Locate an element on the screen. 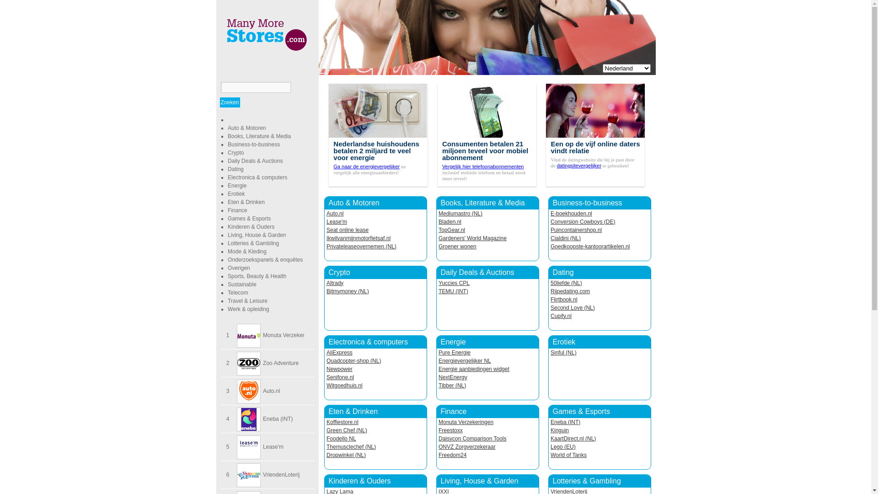 This screenshot has width=878, height=494. Living, House & Garden is located at coordinates (257, 235).